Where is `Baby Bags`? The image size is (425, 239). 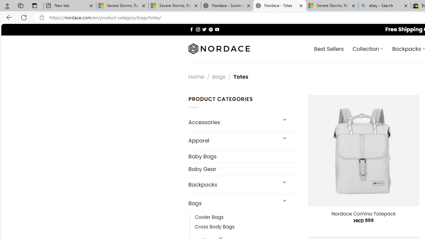 Baby Bags is located at coordinates (243, 156).